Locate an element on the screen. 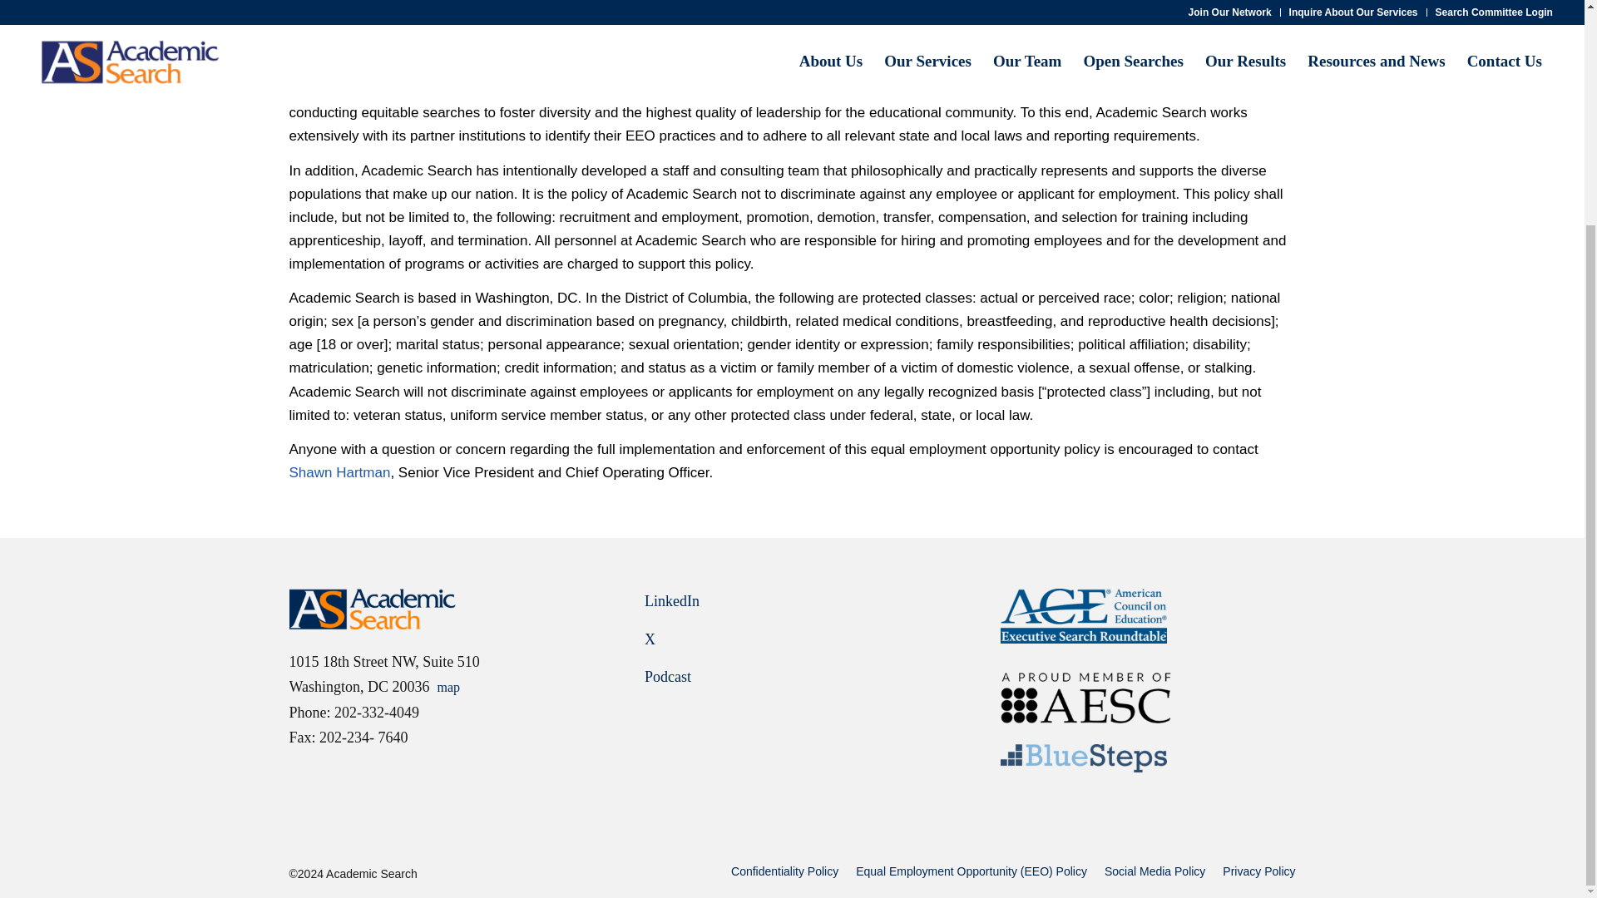  Podcast is located at coordinates (668, 677).